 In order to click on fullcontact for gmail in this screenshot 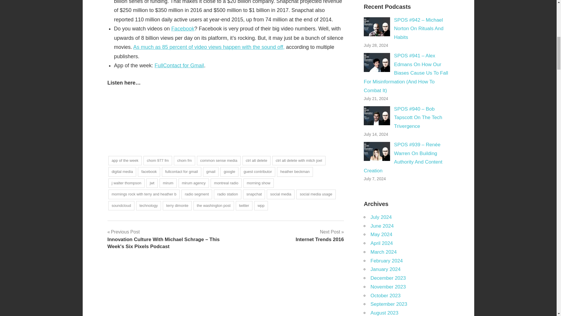, I will do `click(182, 172)`.